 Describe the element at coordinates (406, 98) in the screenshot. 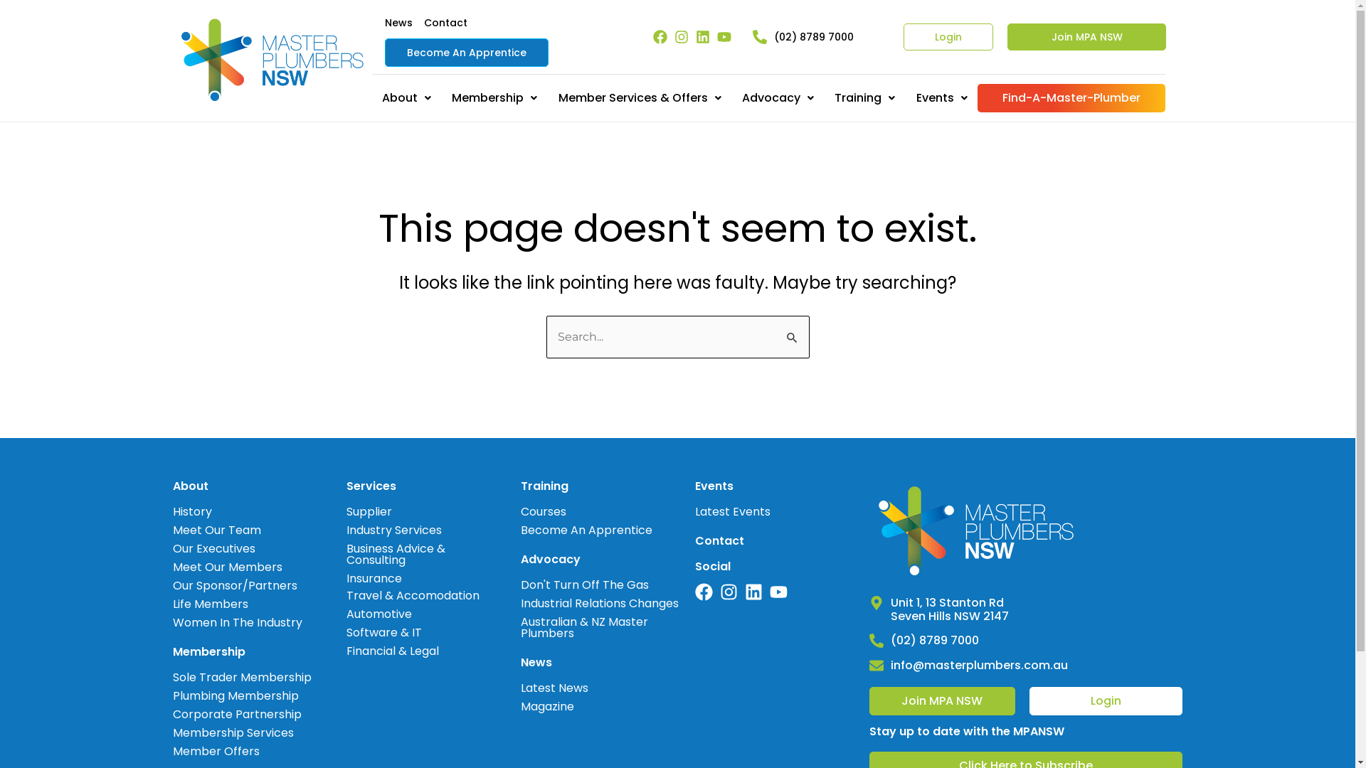

I see `About` at that location.